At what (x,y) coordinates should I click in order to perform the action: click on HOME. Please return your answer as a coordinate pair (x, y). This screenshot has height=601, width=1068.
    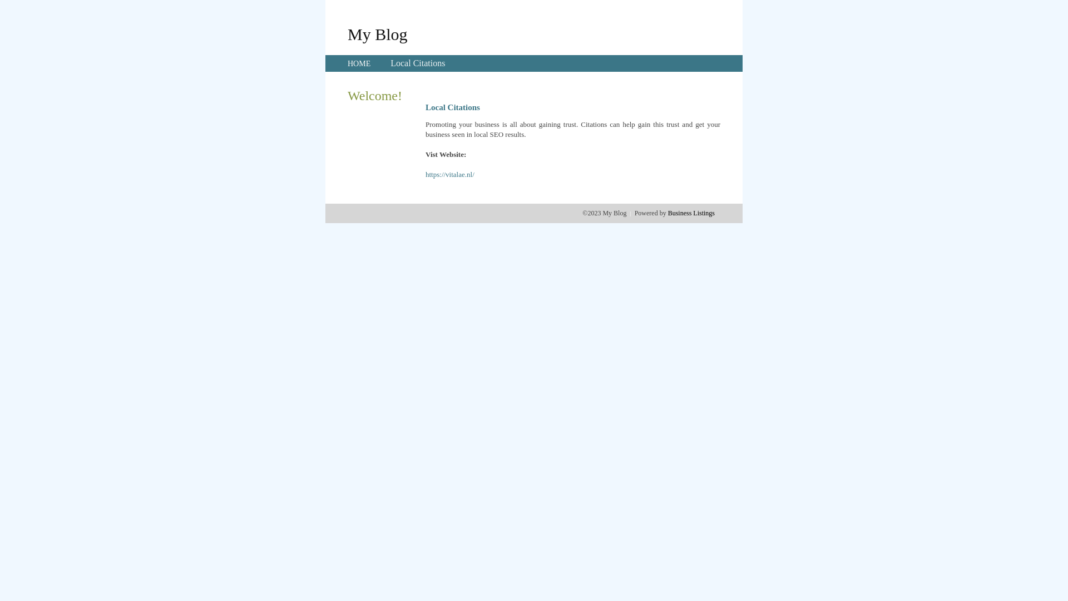
    Looking at the image, I should click on (359, 63).